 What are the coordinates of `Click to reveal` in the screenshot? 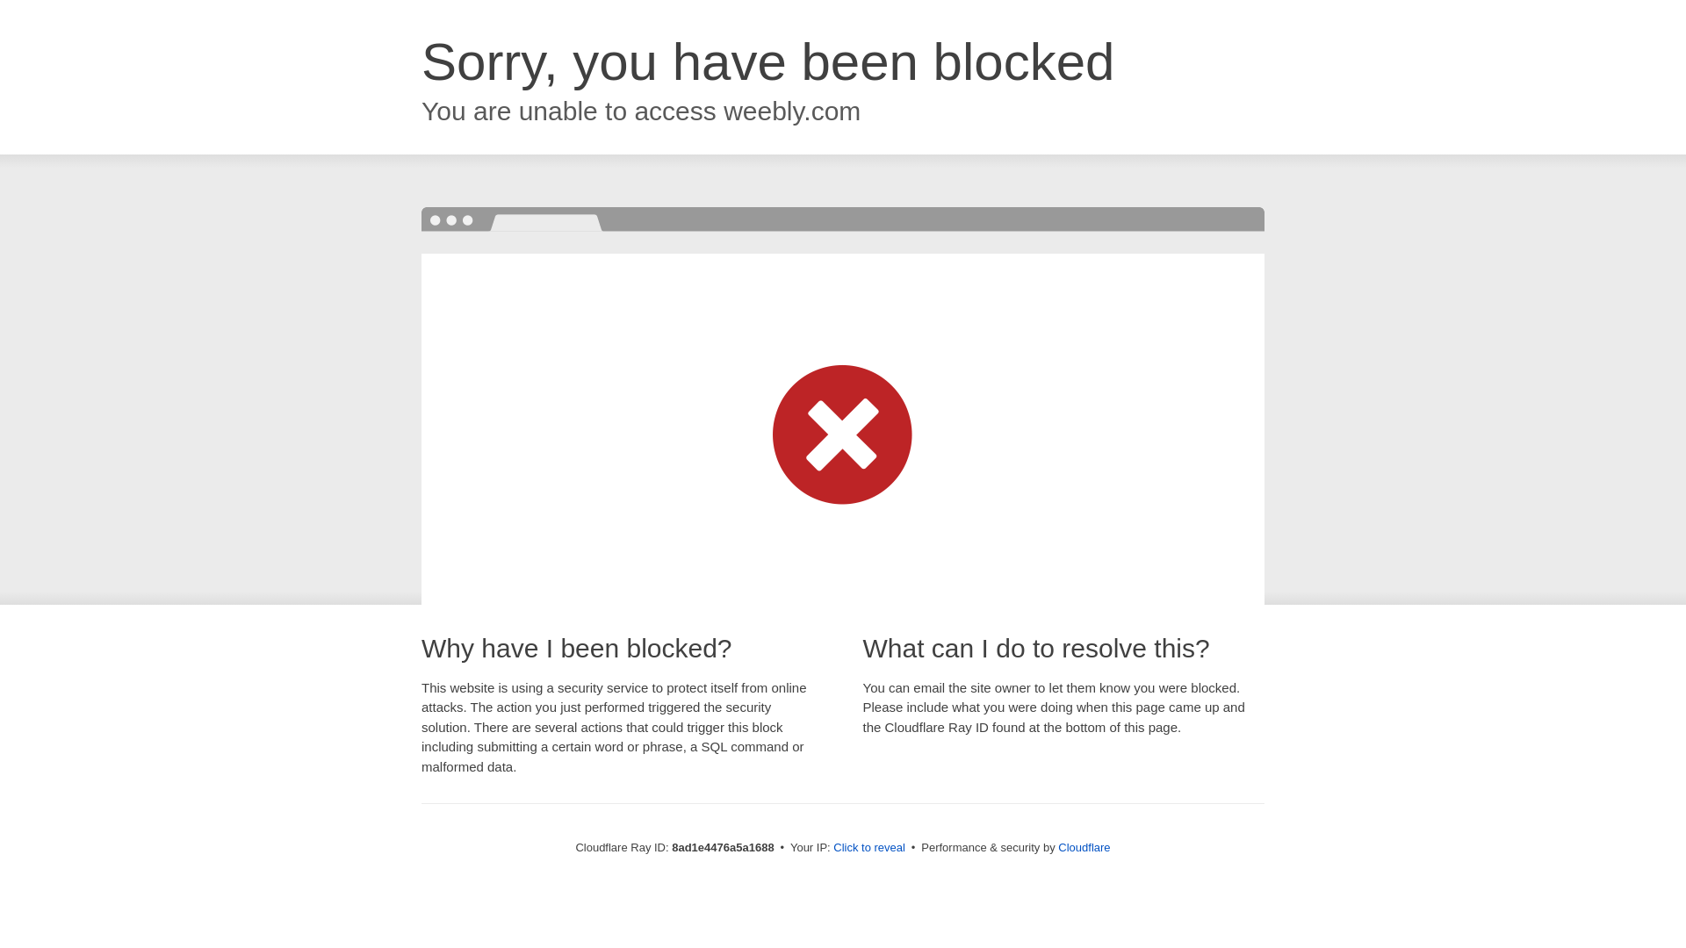 It's located at (869, 848).